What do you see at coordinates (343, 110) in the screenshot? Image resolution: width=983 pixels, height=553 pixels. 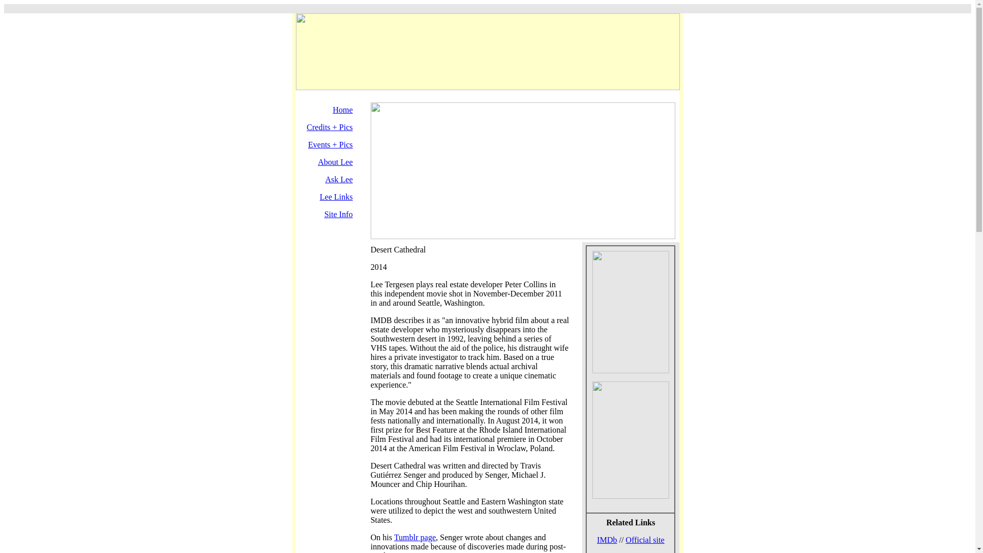 I see `Home` at bounding box center [343, 110].